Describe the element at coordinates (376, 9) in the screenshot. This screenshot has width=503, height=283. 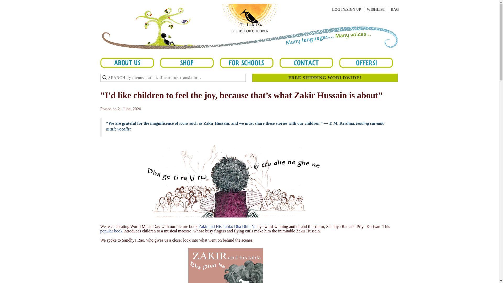
I see `WISHLIST` at that location.